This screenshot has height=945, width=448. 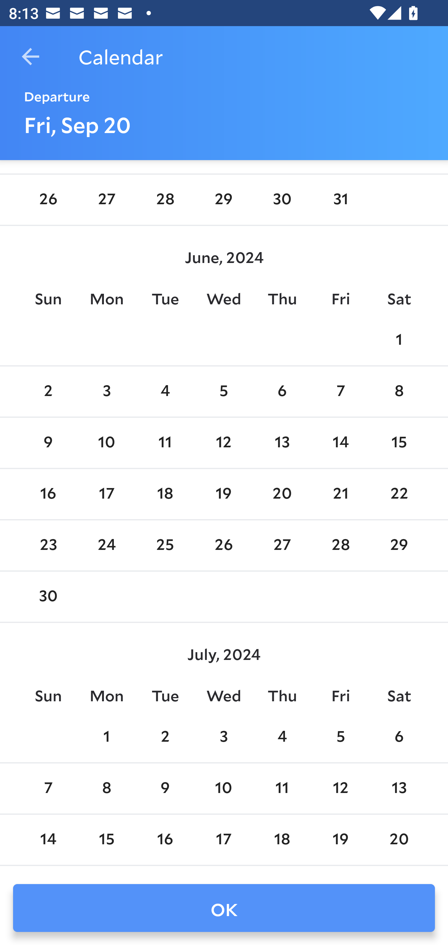 I want to click on 8, so click(x=107, y=789).